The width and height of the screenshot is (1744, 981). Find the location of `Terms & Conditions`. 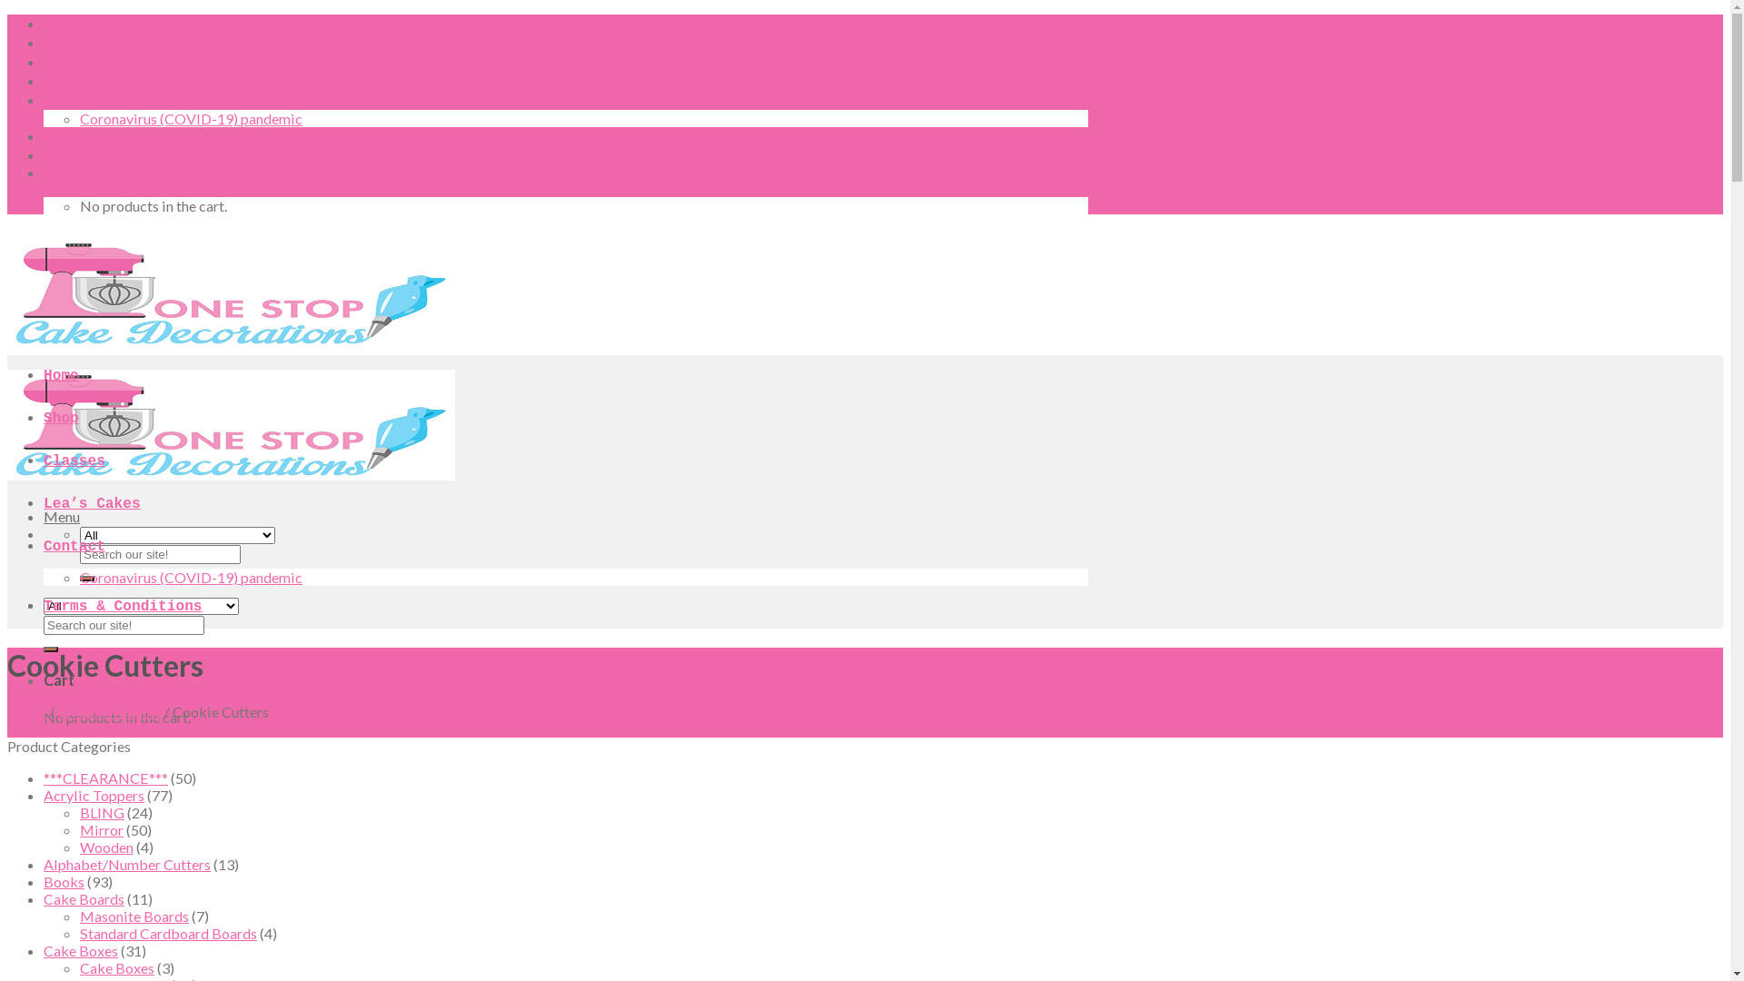

Terms & Conditions is located at coordinates (124, 607).